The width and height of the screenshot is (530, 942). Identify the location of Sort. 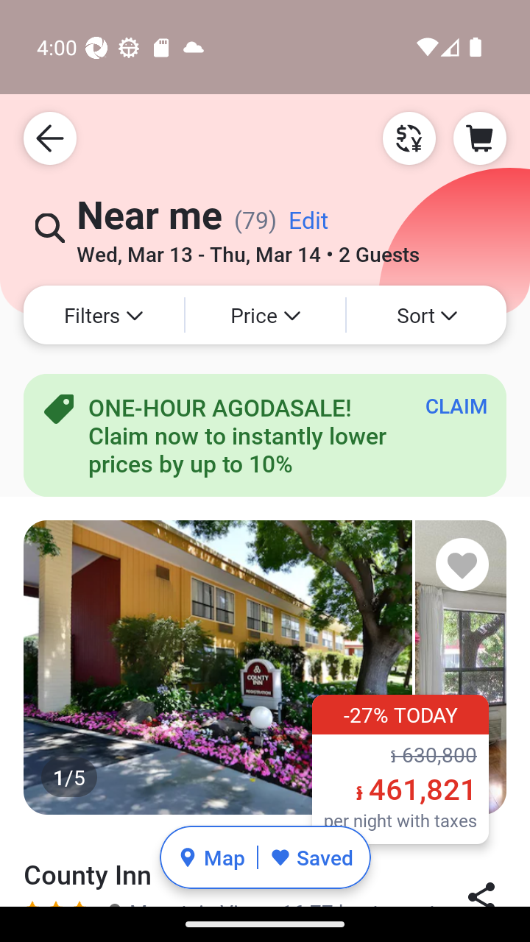
(426, 315).